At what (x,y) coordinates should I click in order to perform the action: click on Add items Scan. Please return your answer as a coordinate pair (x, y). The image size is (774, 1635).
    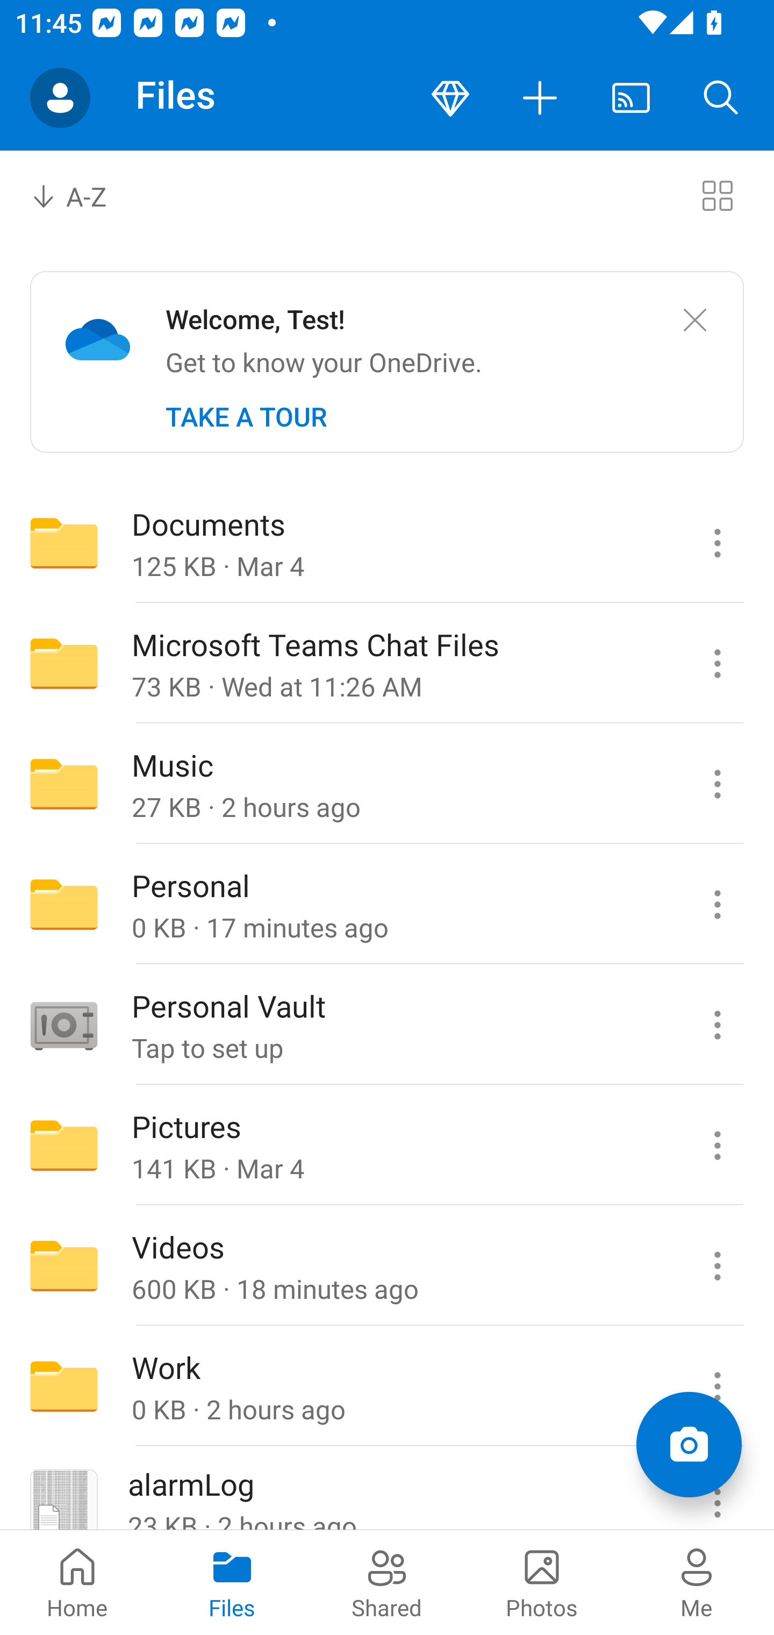
    Looking at the image, I should click on (689, 1445).